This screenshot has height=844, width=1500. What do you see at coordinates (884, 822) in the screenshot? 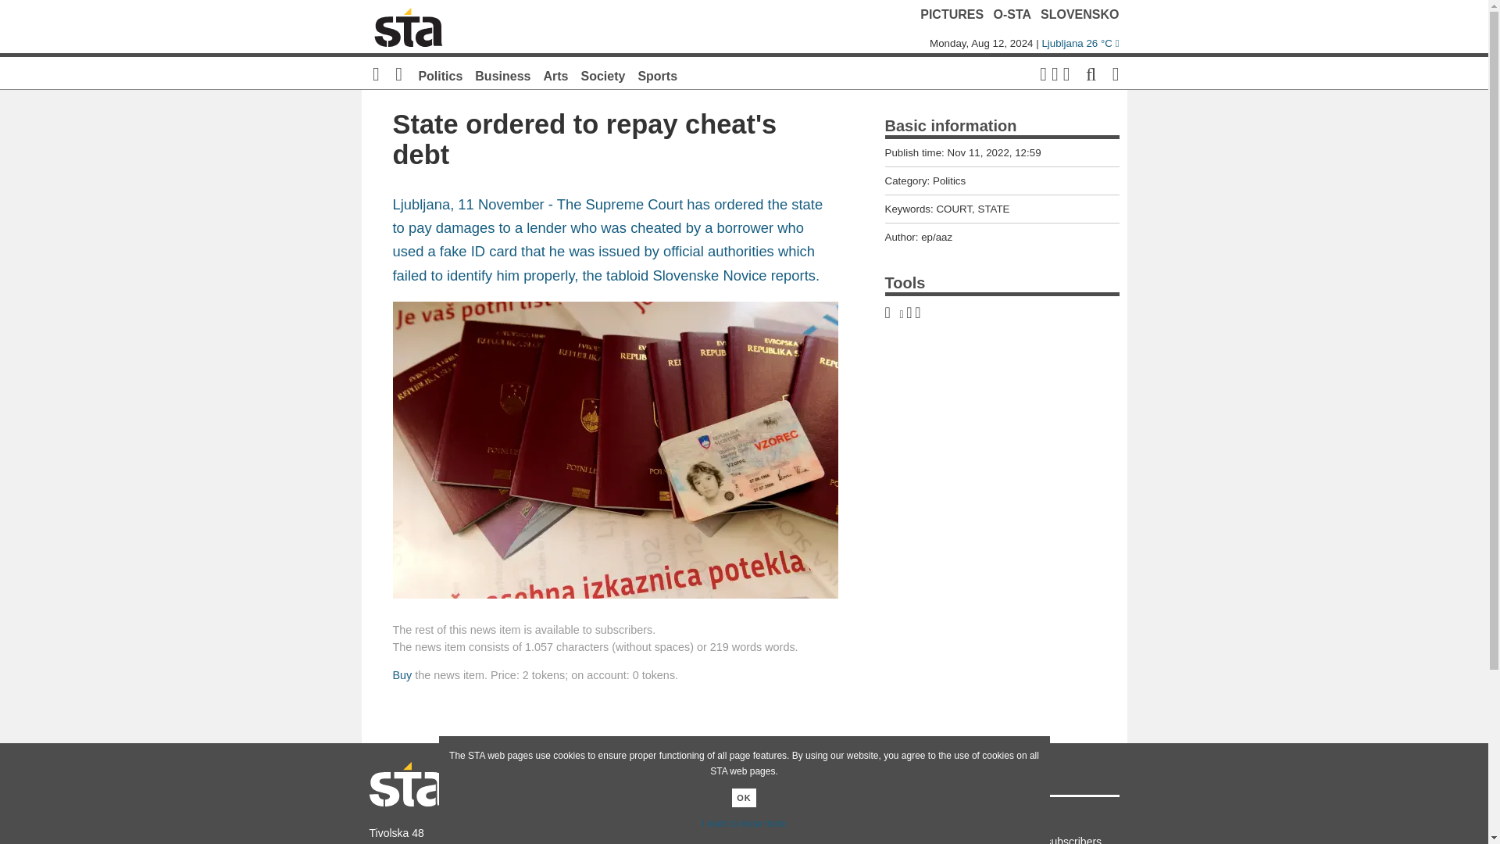
I see `STAenglish` at bounding box center [884, 822].